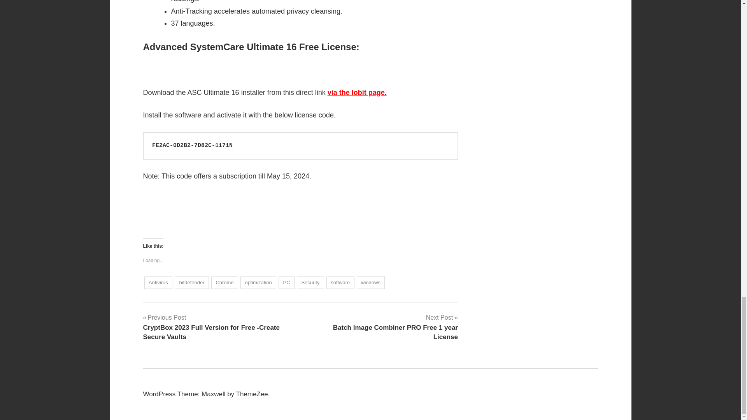  Describe the element at coordinates (310, 283) in the screenshot. I see `Security` at that location.